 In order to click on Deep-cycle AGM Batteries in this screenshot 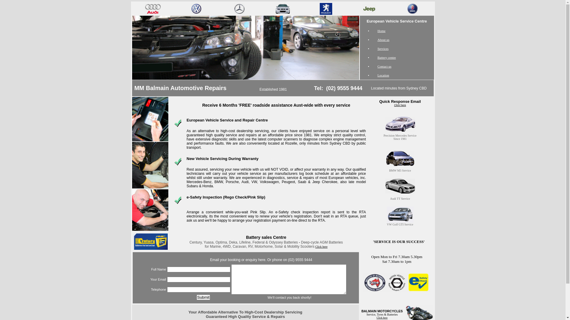, I will do `click(322, 242)`.